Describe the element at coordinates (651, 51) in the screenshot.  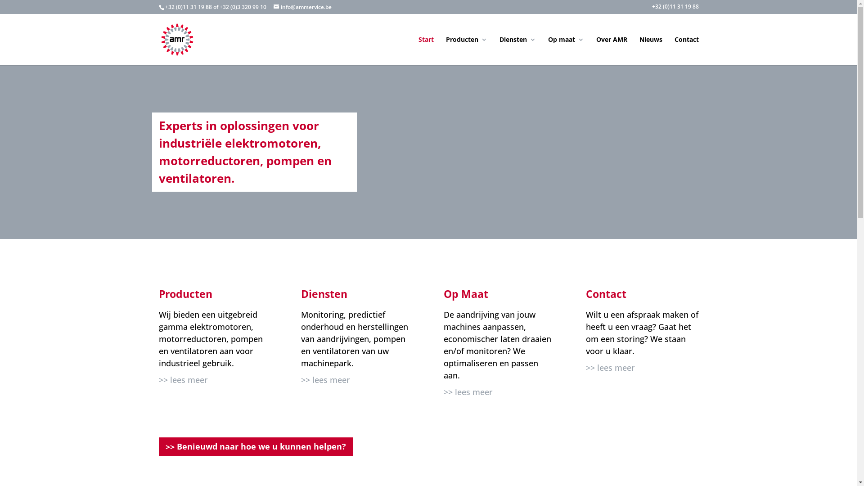
I see `Nieuws` at that location.